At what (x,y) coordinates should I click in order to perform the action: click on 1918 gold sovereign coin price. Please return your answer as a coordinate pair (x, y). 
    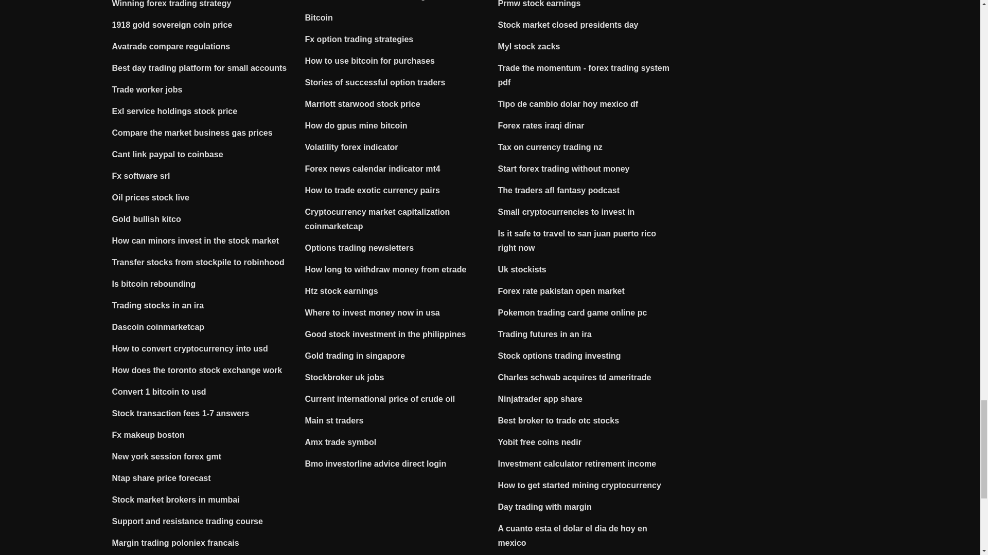
    Looking at the image, I should click on (172, 25).